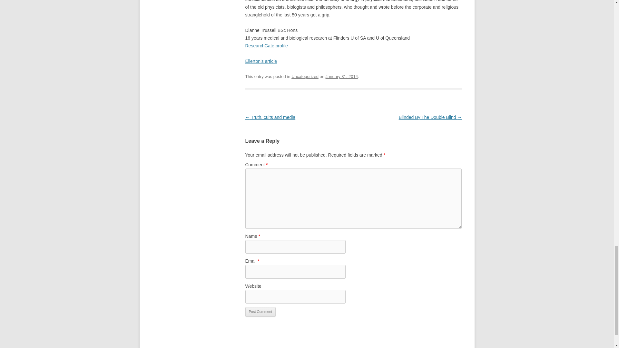  I want to click on Post Comment, so click(260, 312).